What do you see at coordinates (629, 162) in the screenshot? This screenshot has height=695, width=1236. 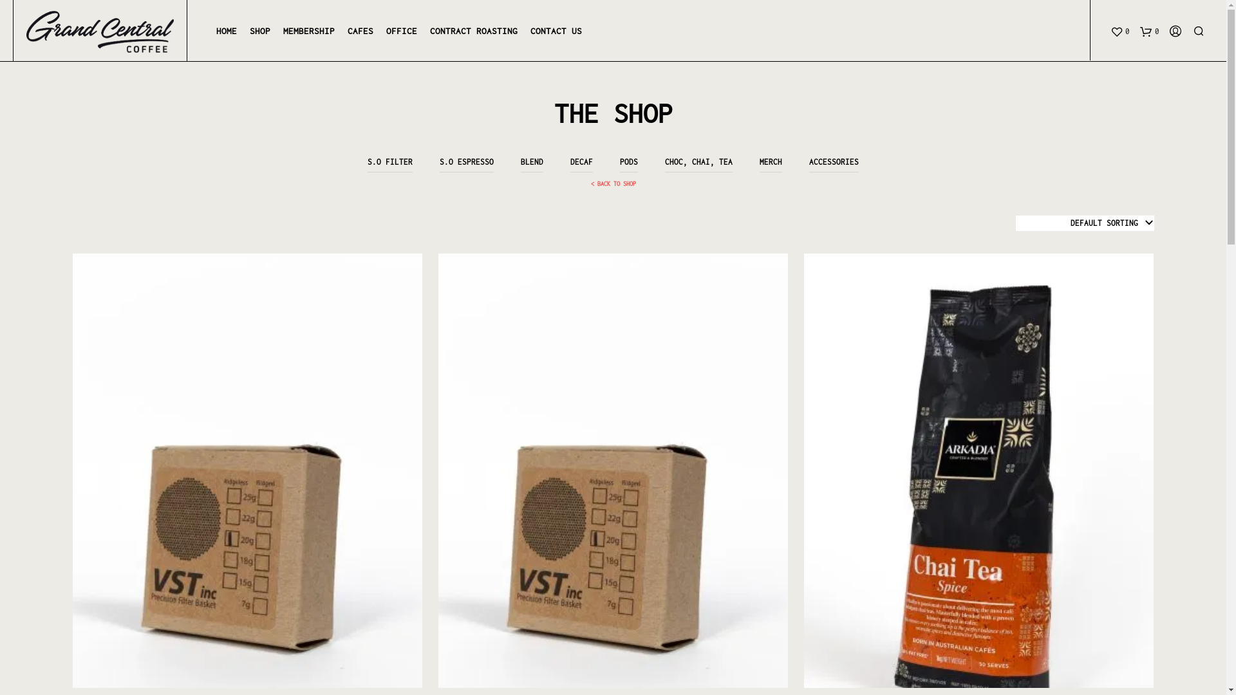 I see `PODS` at bounding box center [629, 162].